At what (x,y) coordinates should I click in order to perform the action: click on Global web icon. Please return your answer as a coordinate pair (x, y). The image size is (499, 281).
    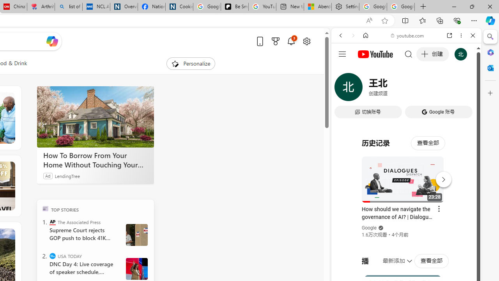
    Looking at the image, I should click on (346, 112).